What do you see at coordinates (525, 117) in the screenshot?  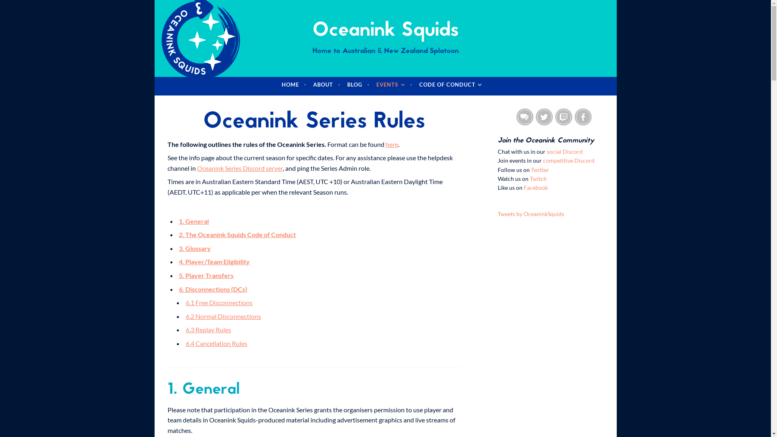 I see `Discord Community` at bounding box center [525, 117].